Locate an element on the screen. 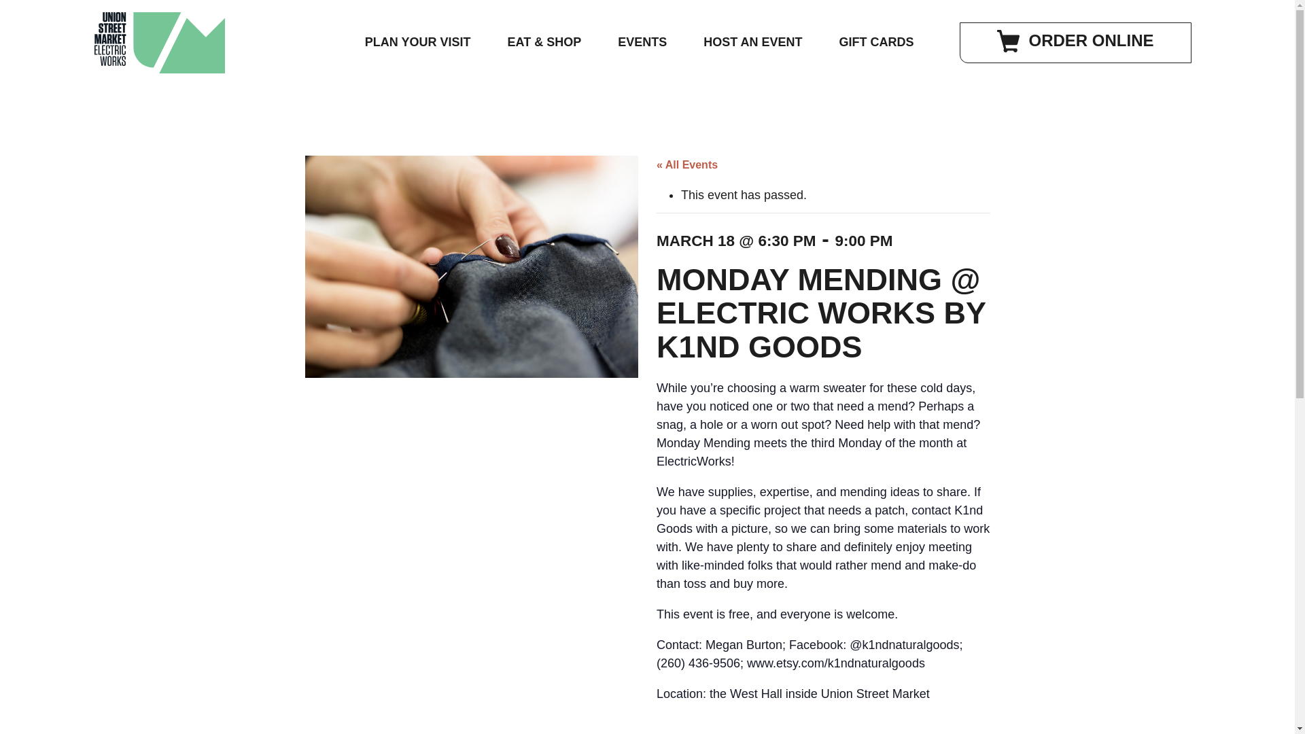 This screenshot has width=1305, height=734. GIFT CARDS is located at coordinates (877, 42).